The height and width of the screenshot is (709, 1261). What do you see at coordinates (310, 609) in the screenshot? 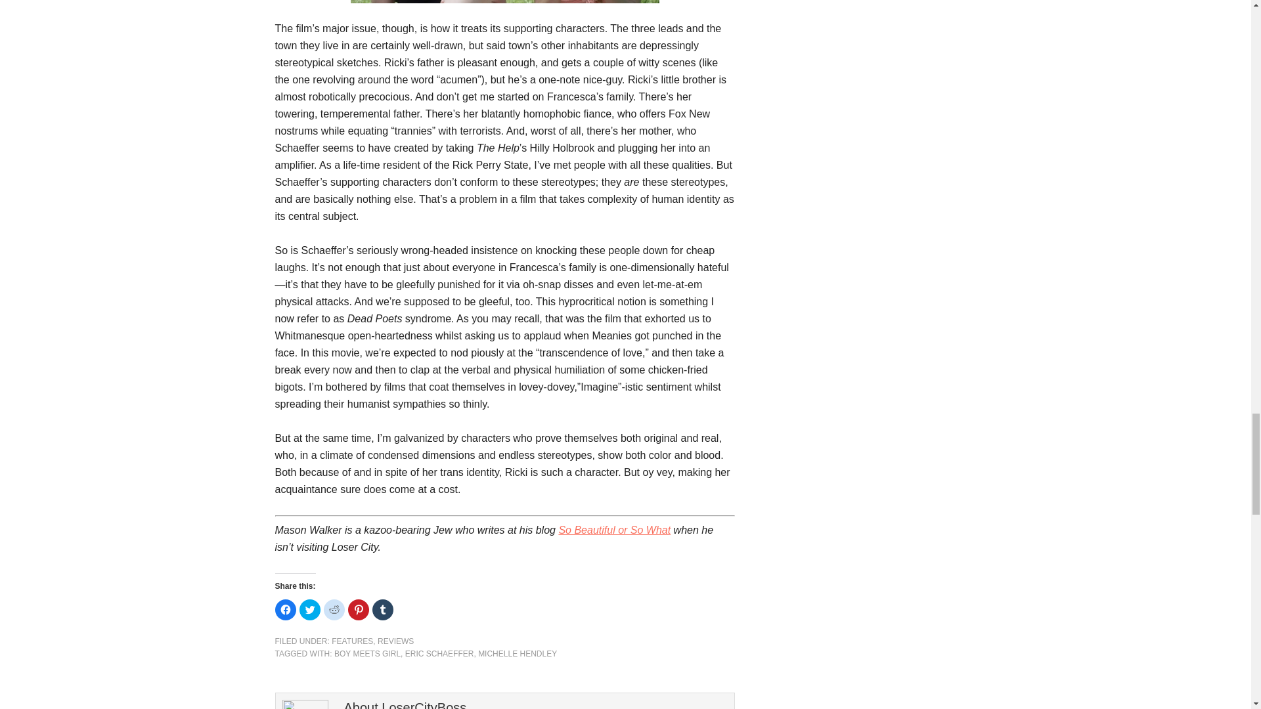
I see `Click to share on Twitter` at bounding box center [310, 609].